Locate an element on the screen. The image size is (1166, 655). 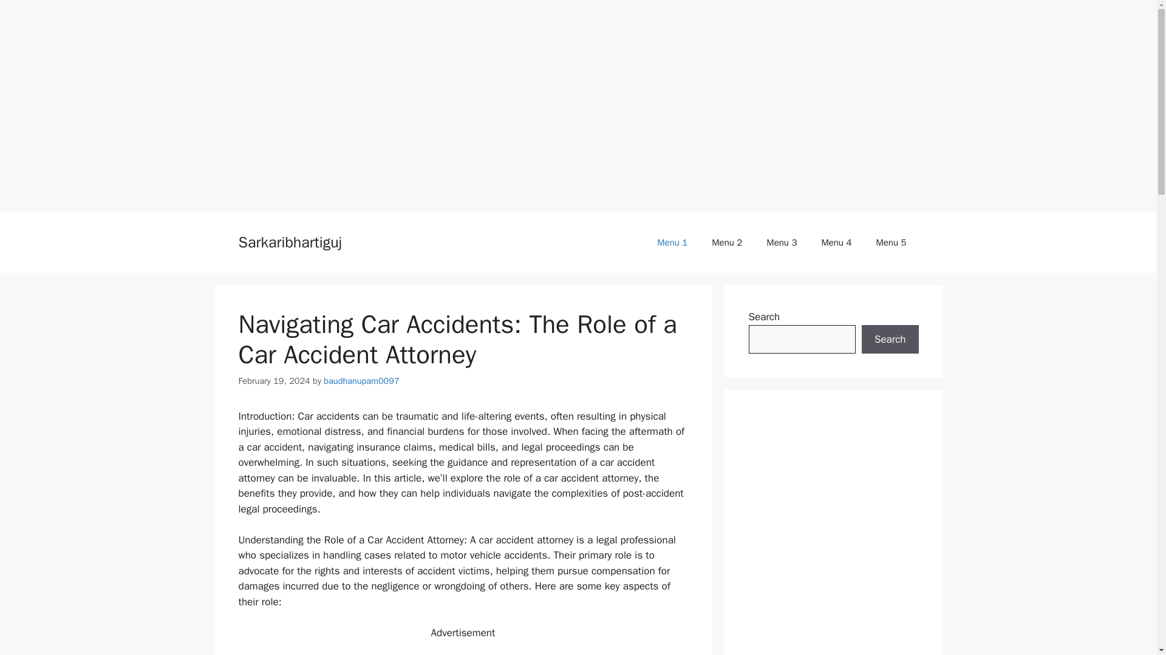
Search is located at coordinates (890, 340).